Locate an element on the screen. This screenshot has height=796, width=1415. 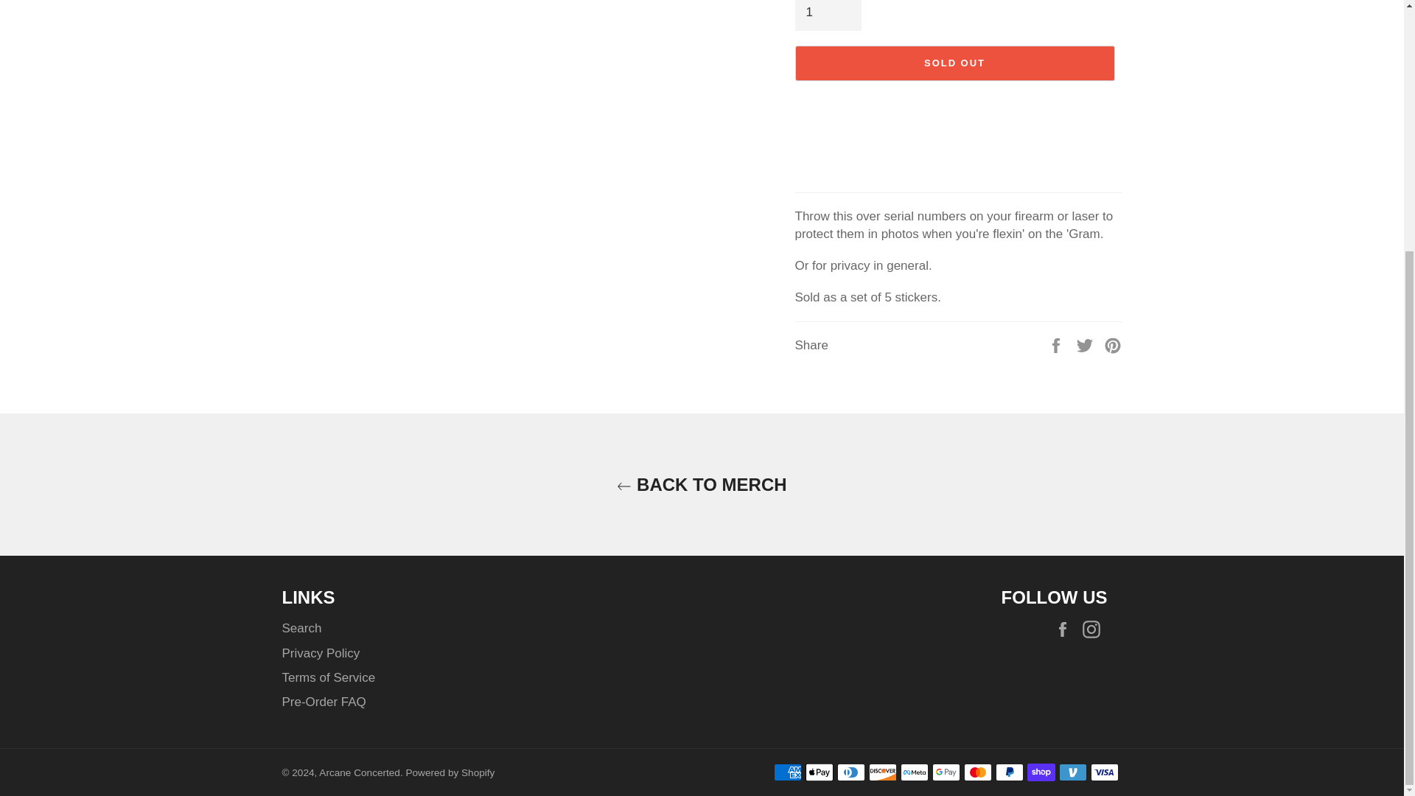
Arcane Concerted on Instagram is located at coordinates (1094, 629).